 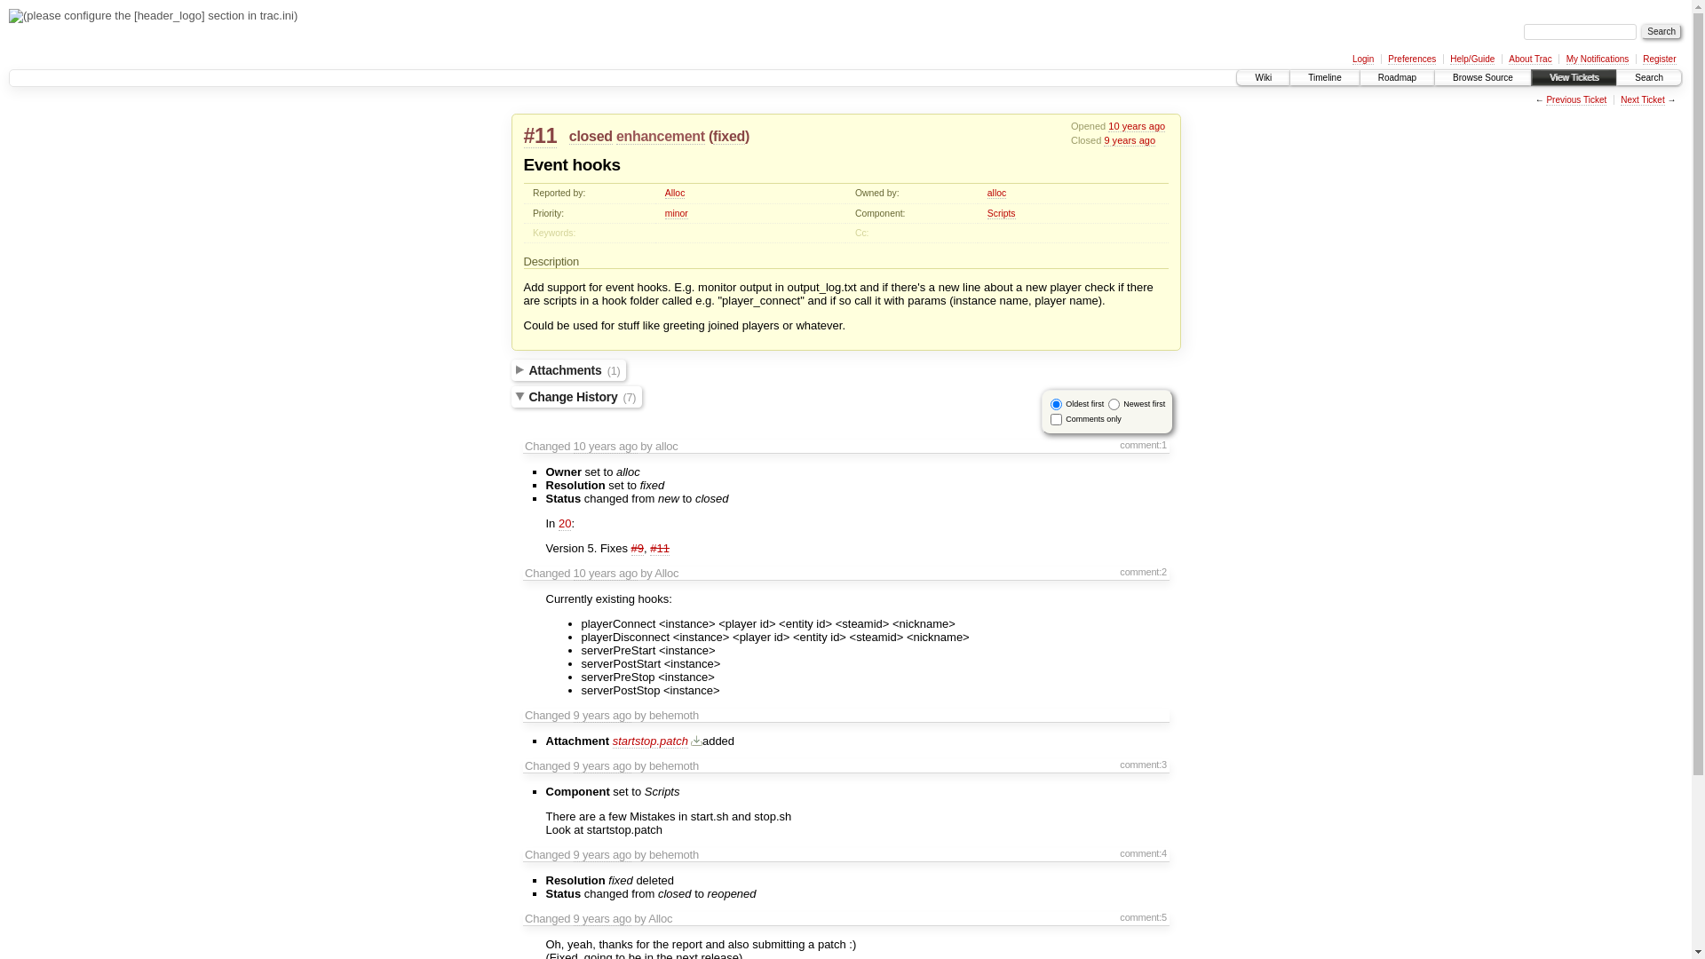 I want to click on fixed, so click(x=729, y=137).